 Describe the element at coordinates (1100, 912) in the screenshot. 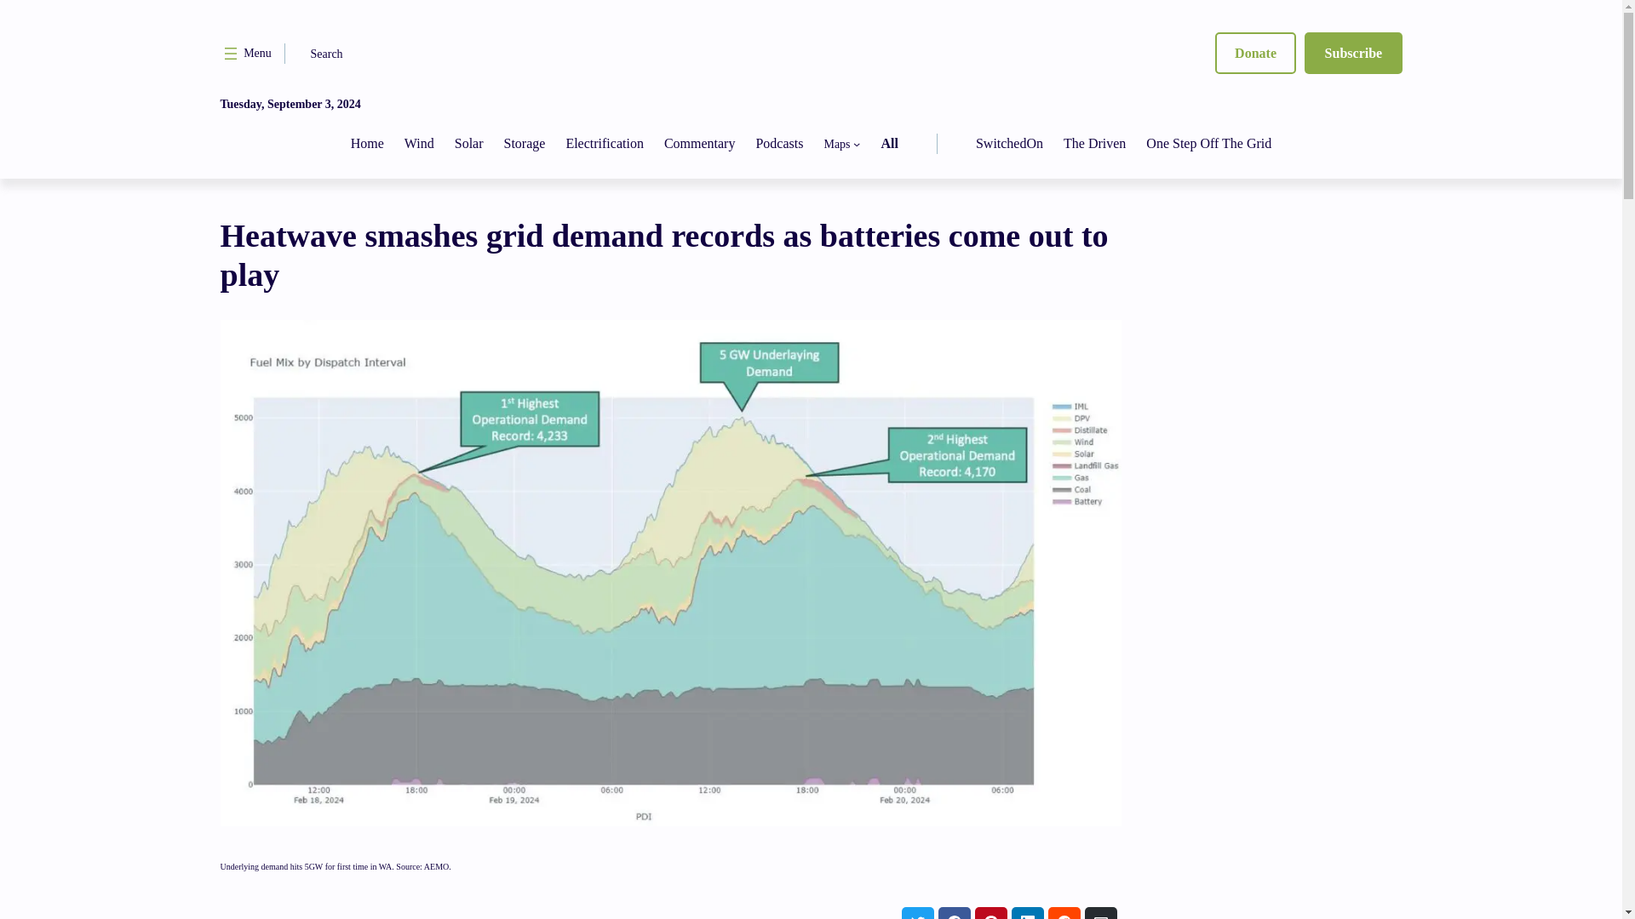

I see `Share via Email` at that location.